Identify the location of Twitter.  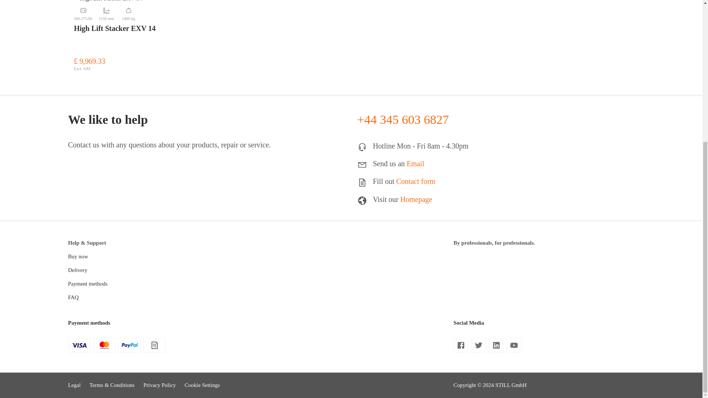
(479, 346).